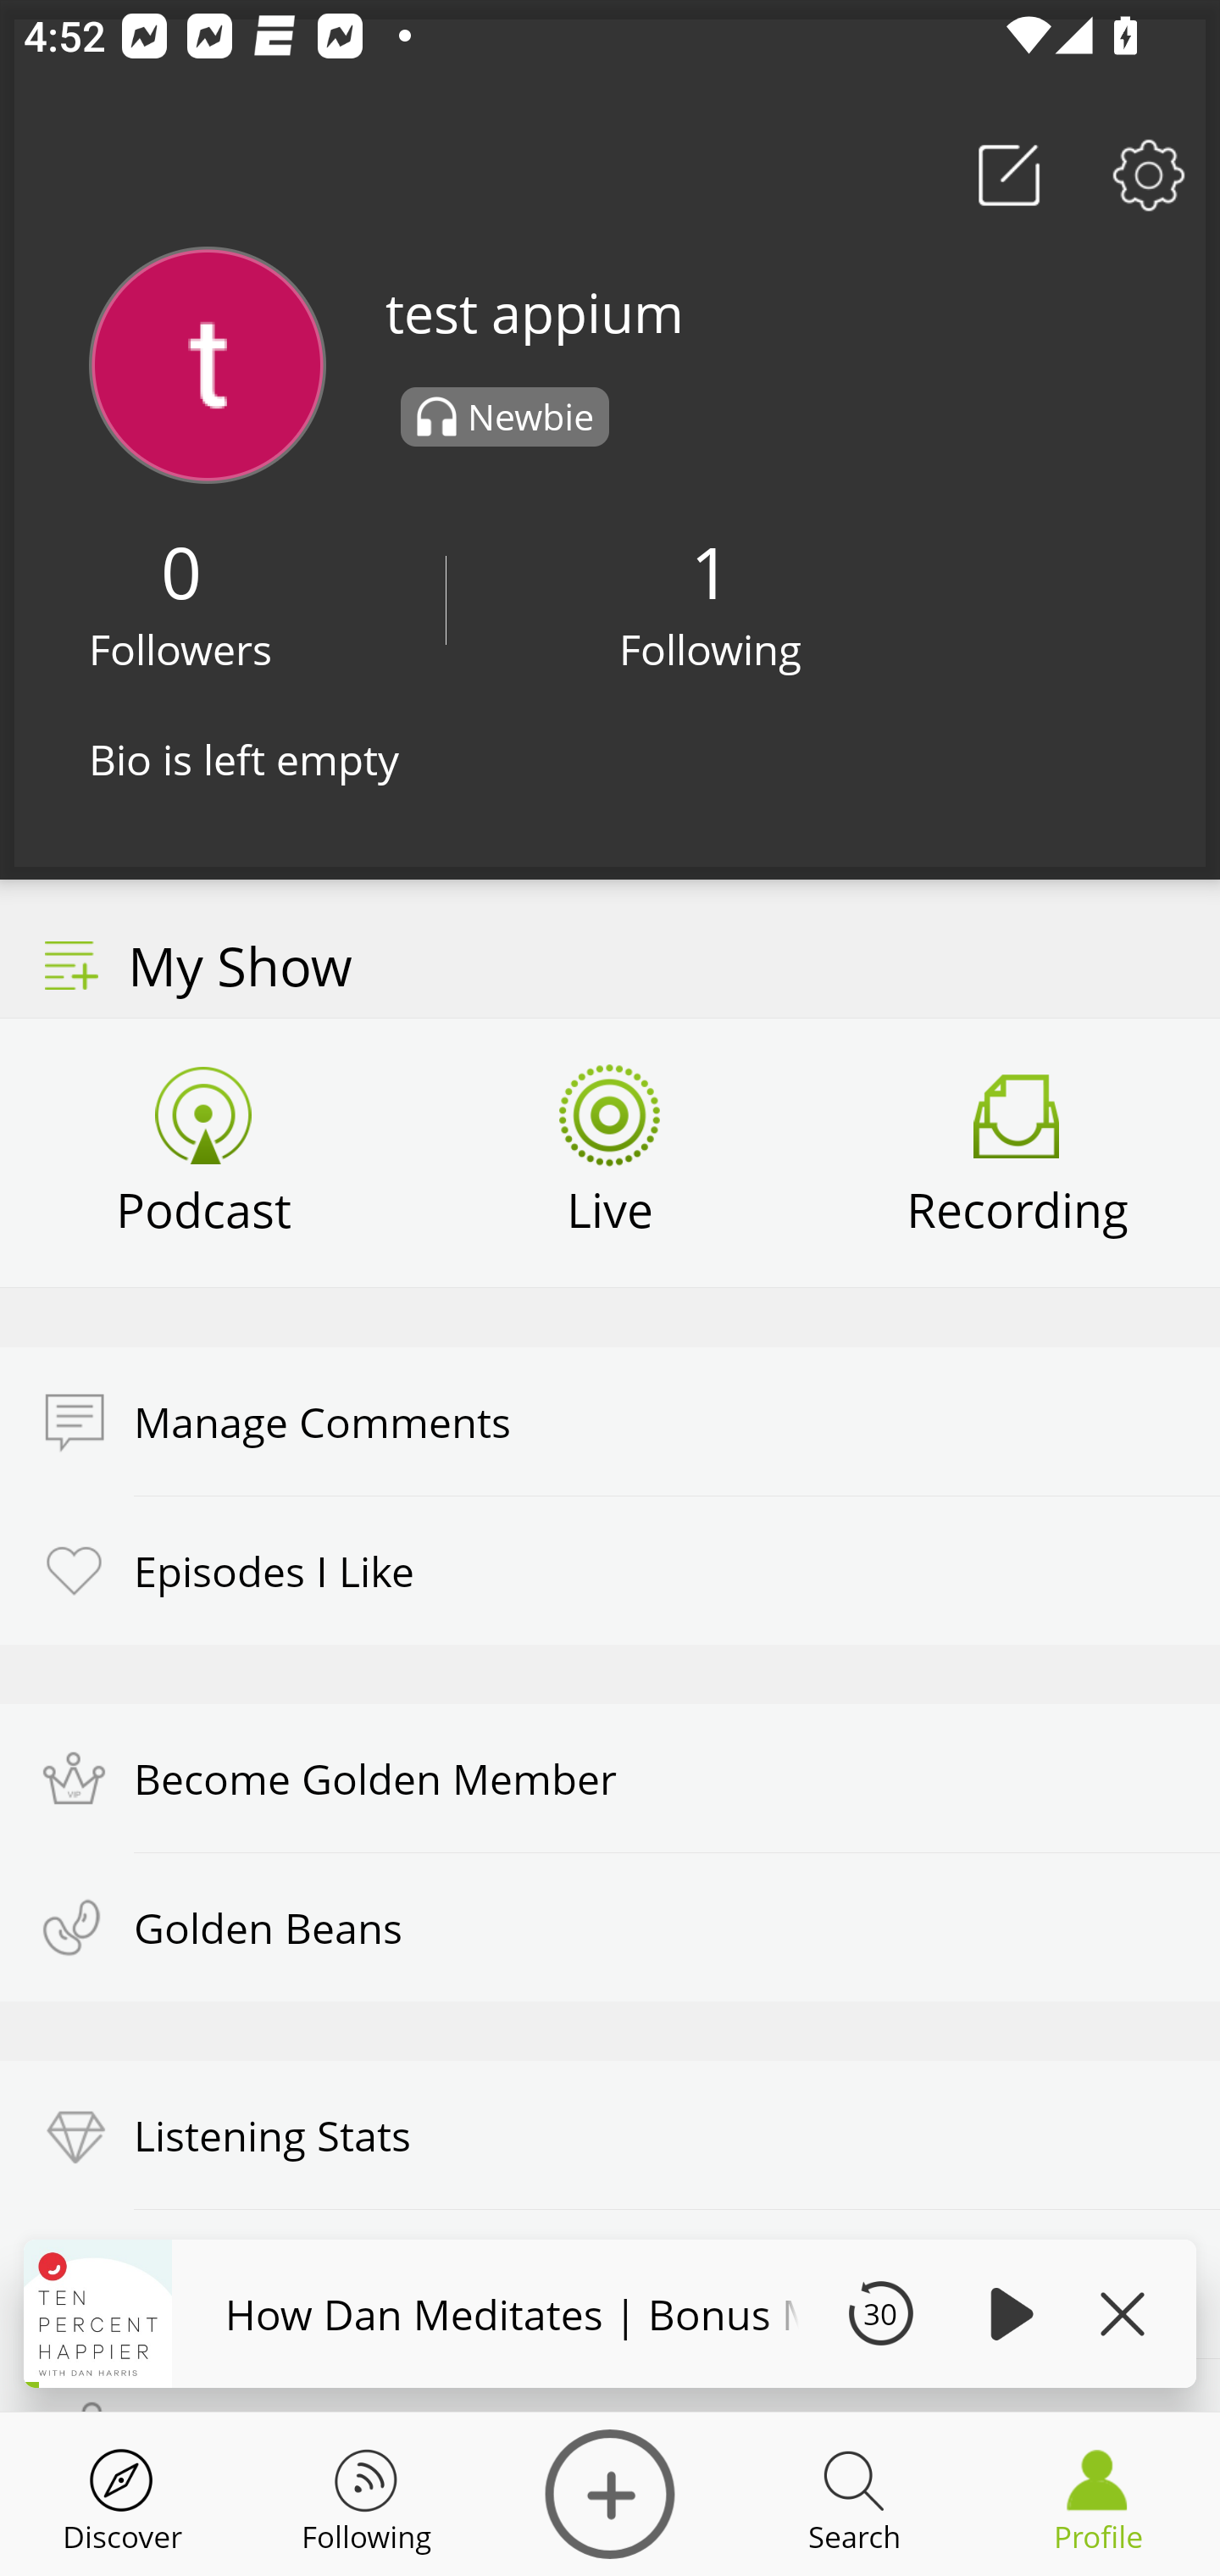  I want to click on Manage Comments, so click(610, 1422).